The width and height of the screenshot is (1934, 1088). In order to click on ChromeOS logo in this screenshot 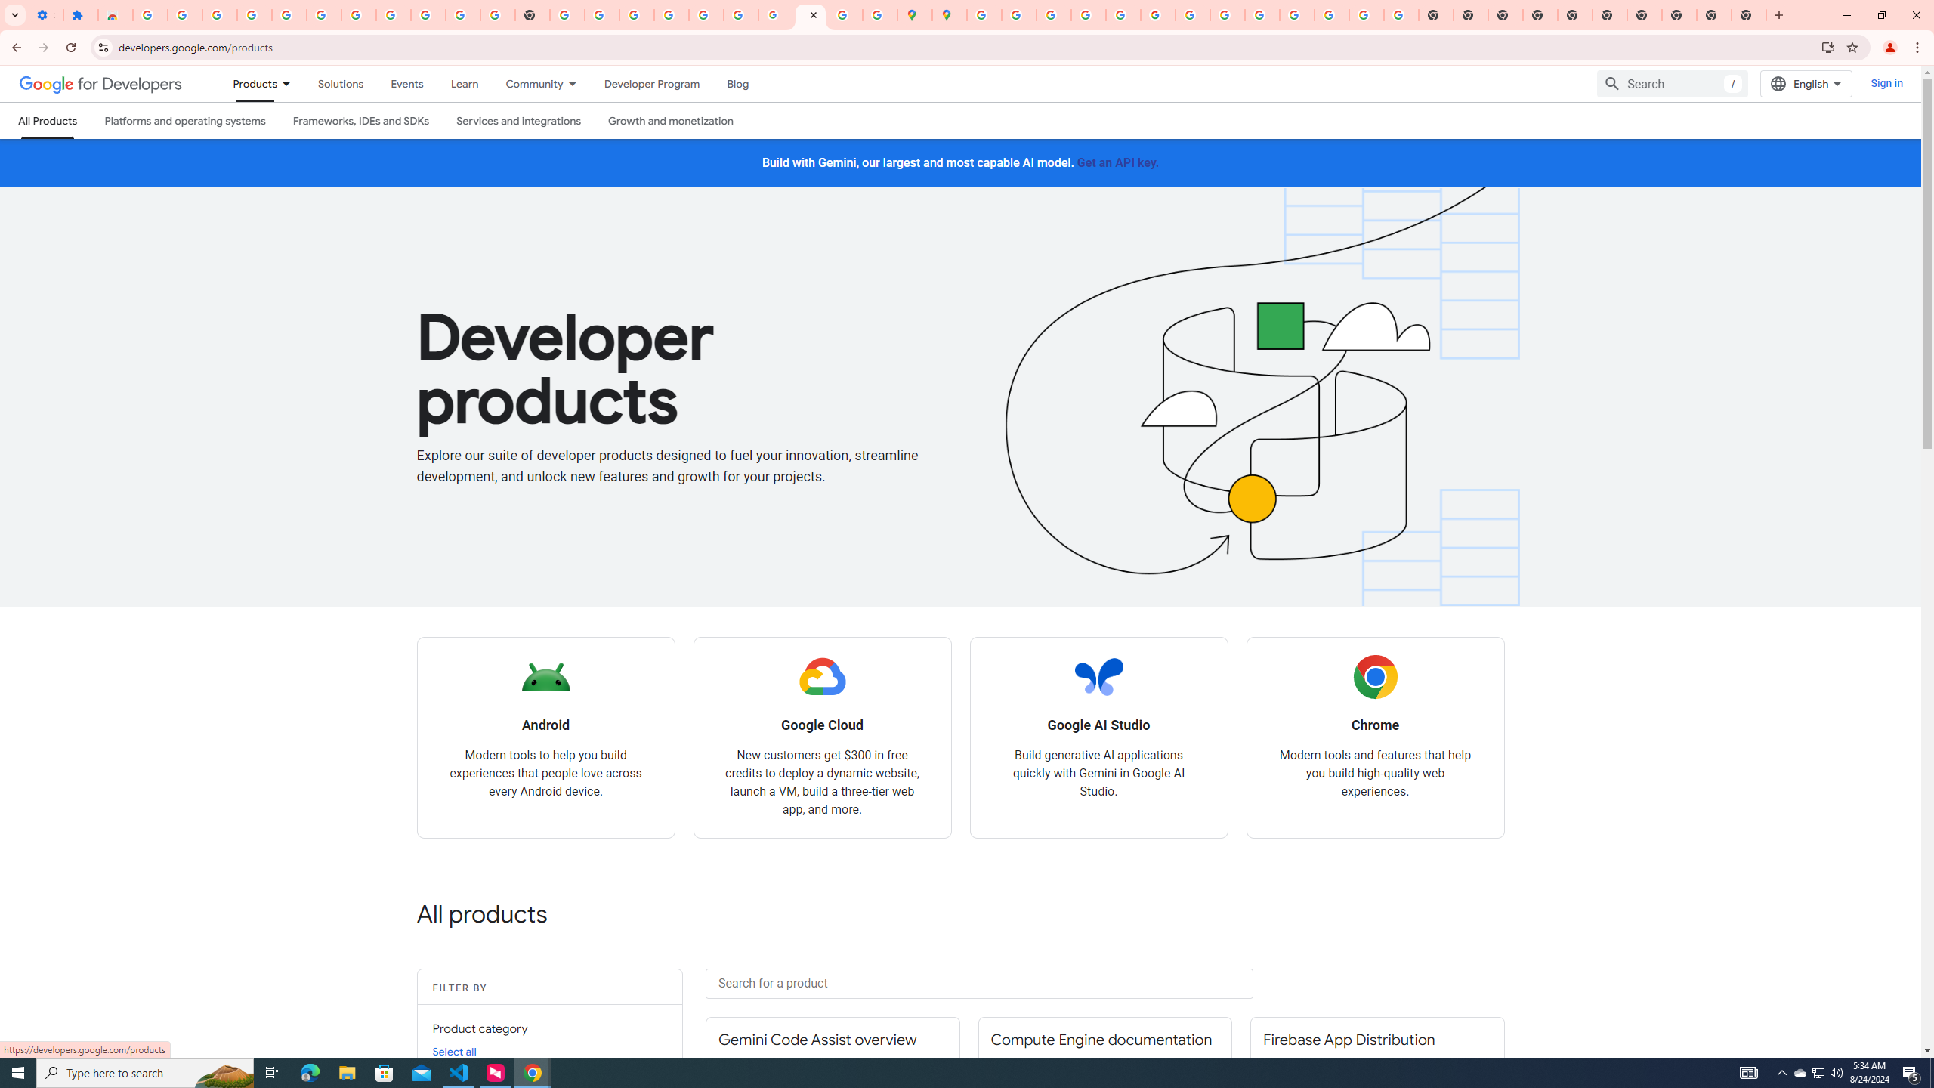, I will do `click(1375, 677)`.